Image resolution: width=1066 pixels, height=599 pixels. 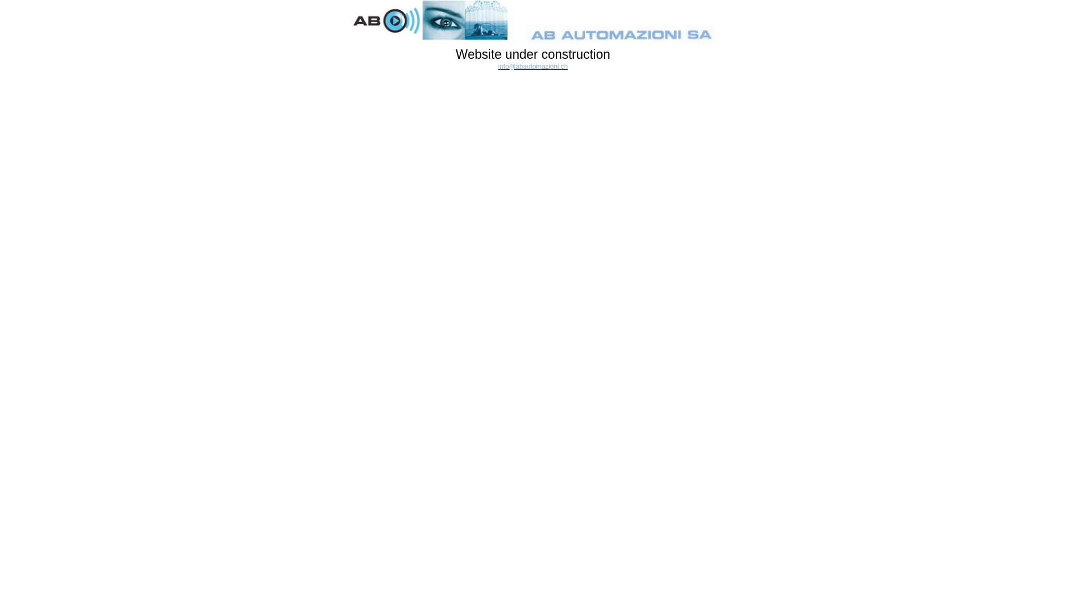 I want to click on info@abautomazioni.ch, so click(x=533, y=67).